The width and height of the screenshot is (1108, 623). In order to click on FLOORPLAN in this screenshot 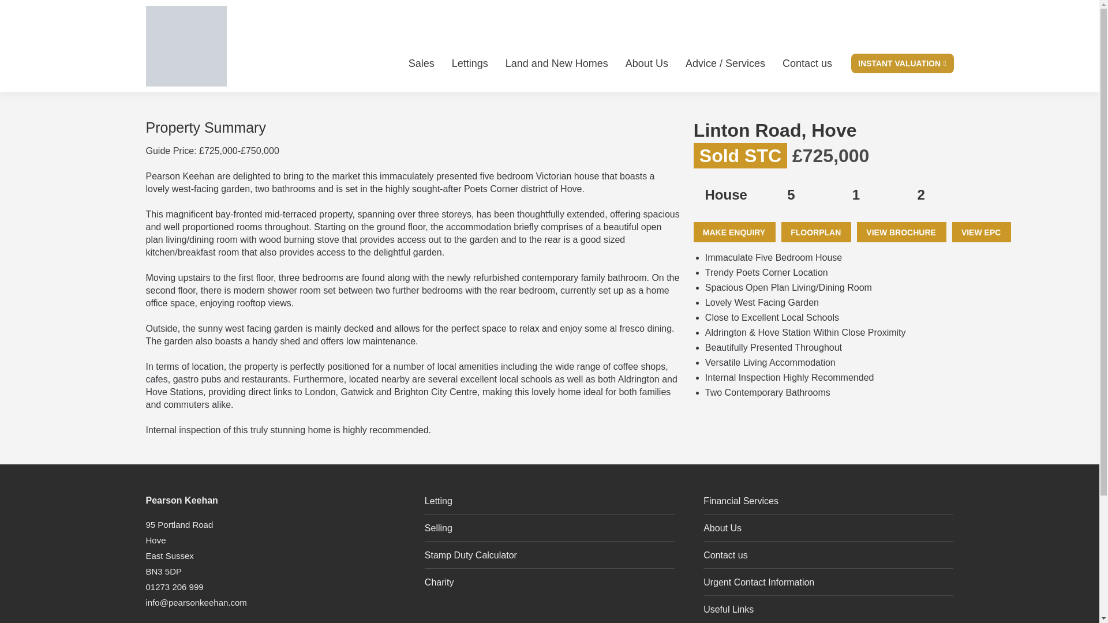, I will do `click(816, 232)`.